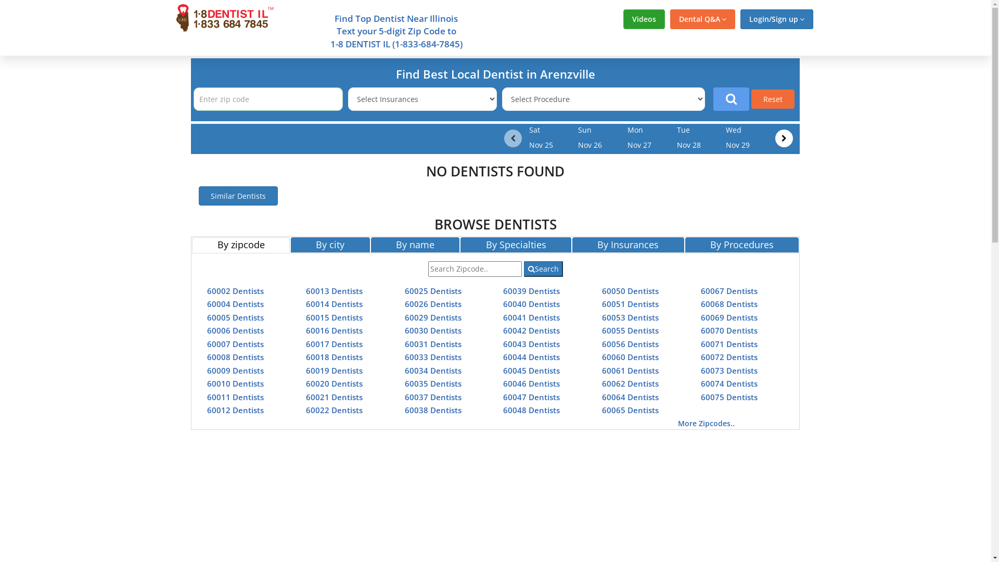 Image resolution: width=999 pixels, height=562 pixels. Describe the element at coordinates (631, 357) in the screenshot. I see `60060 Dentists` at that location.